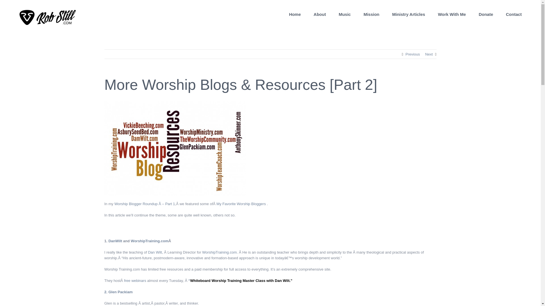 The height and width of the screenshot is (306, 545). What do you see at coordinates (119, 292) in the screenshot?
I see `2. Glen Packiam` at bounding box center [119, 292].